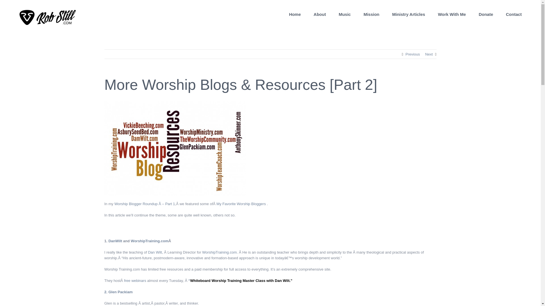 The height and width of the screenshot is (306, 545). What do you see at coordinates (119, 292) in the screenshot?
I see `2. Glen Packiam` at bounding box center [119, 292].